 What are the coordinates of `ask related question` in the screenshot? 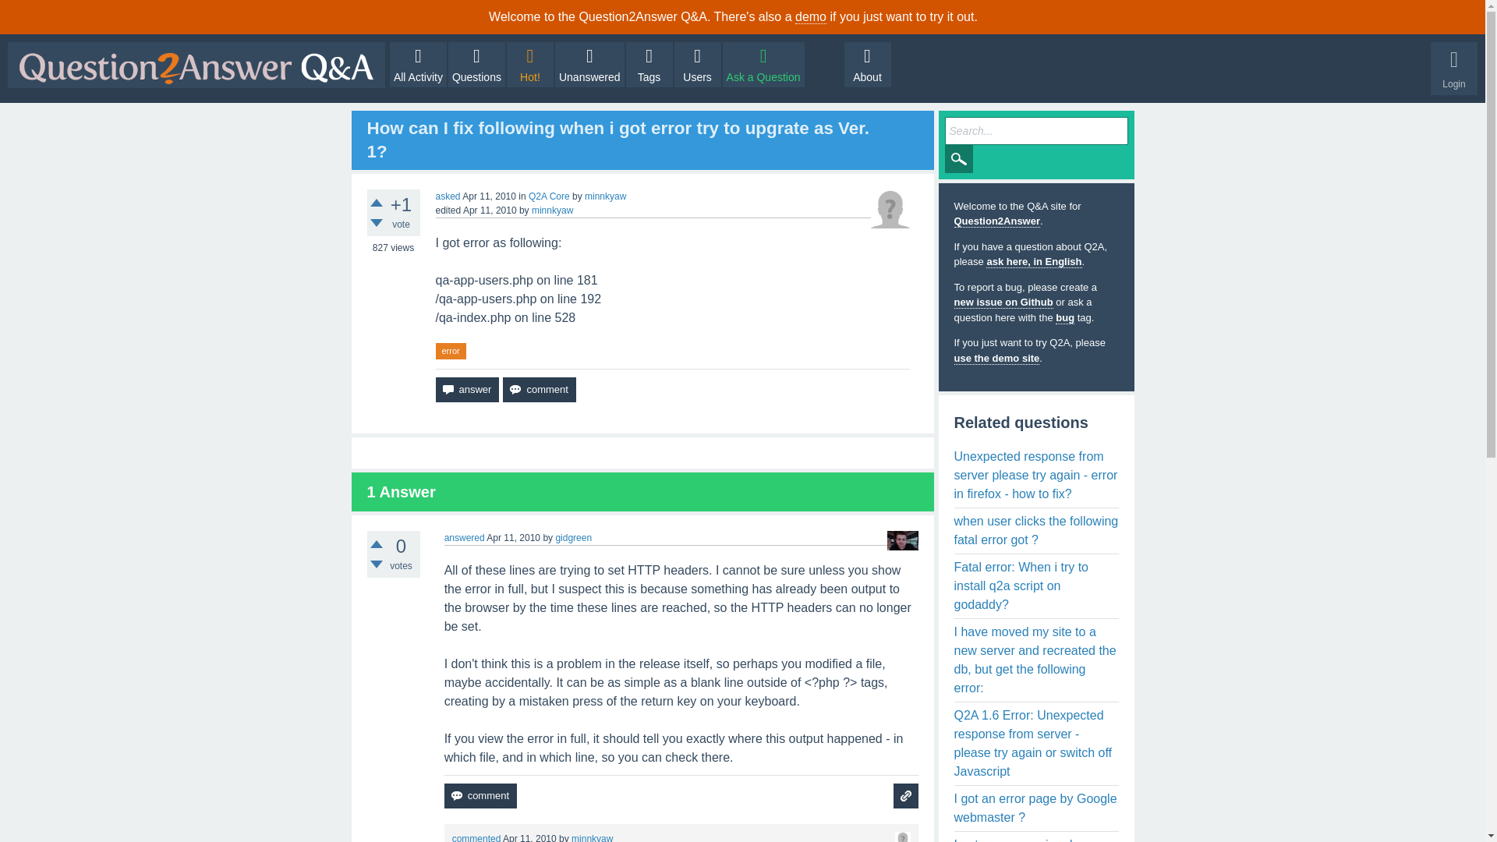 It's located at (906, 795).